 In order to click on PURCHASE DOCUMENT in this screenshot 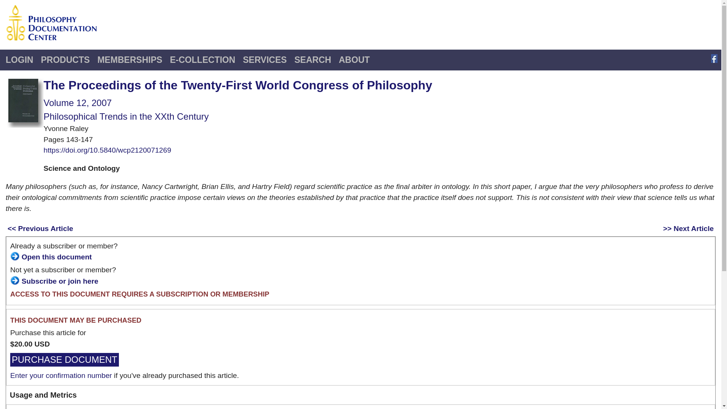, I will do `click(64, 360)`.